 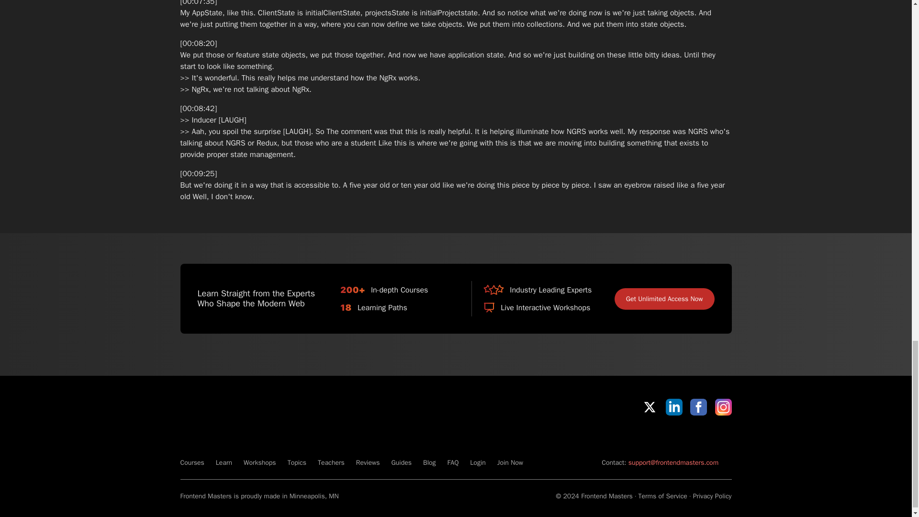 I want to click on Guides, so click(x=401, y=462).